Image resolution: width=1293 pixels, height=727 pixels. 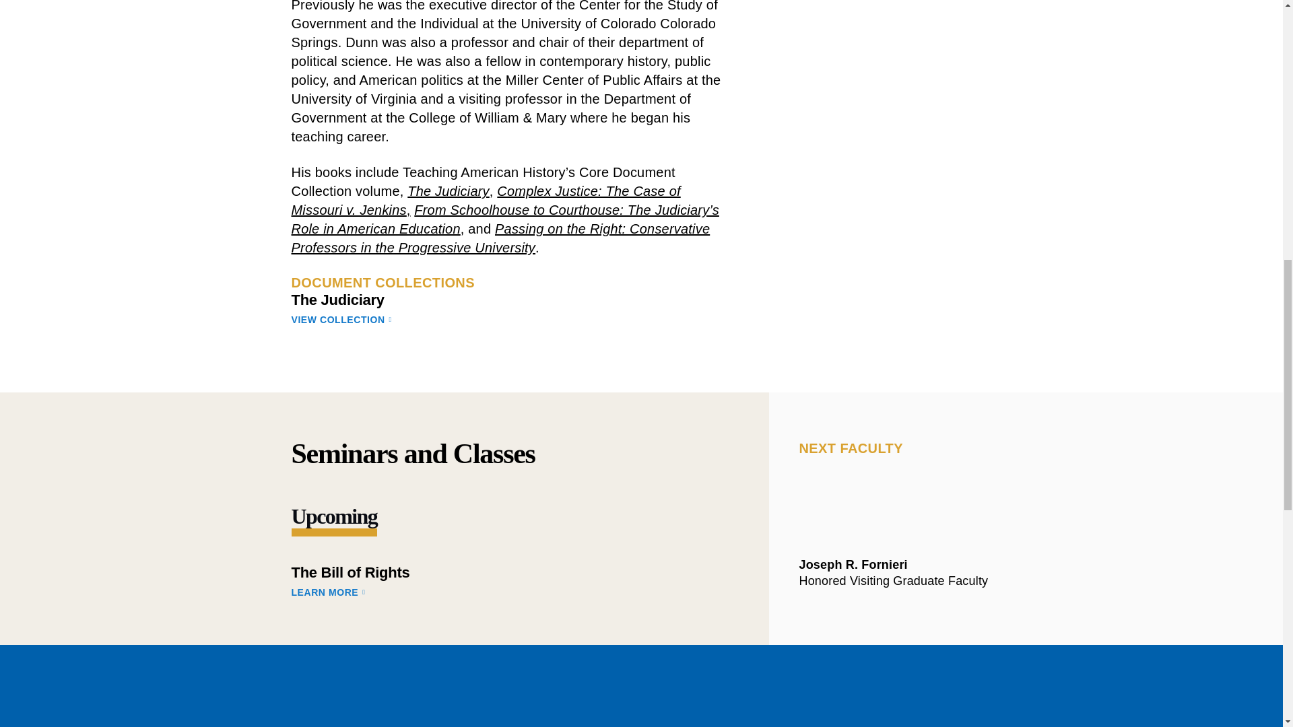 What do you see at coordinates (350, 572) in the screenshot?
I see `The Bill of Rights` at bounding box center [350, 572].